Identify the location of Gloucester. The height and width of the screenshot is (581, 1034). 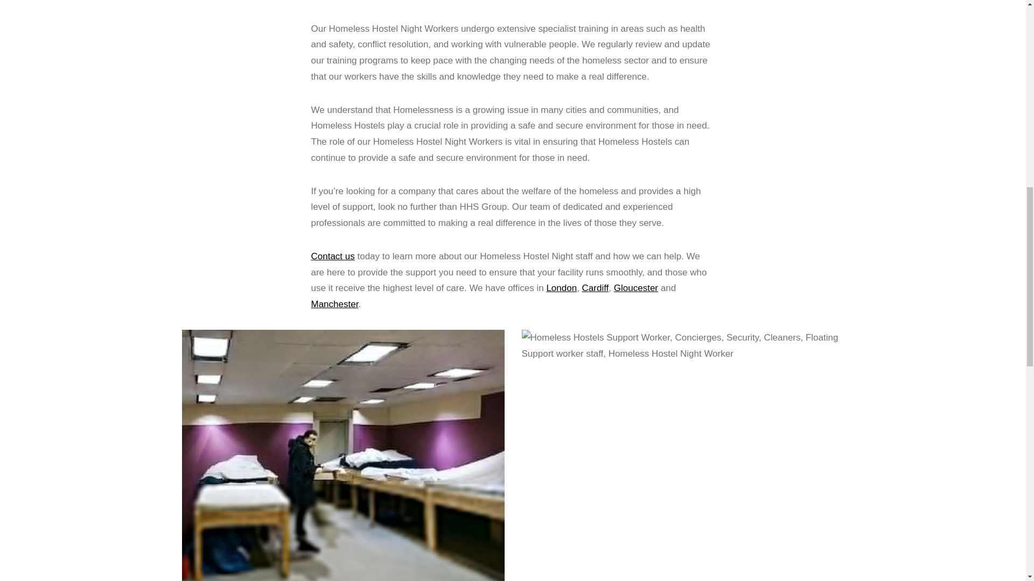
(635, 288).